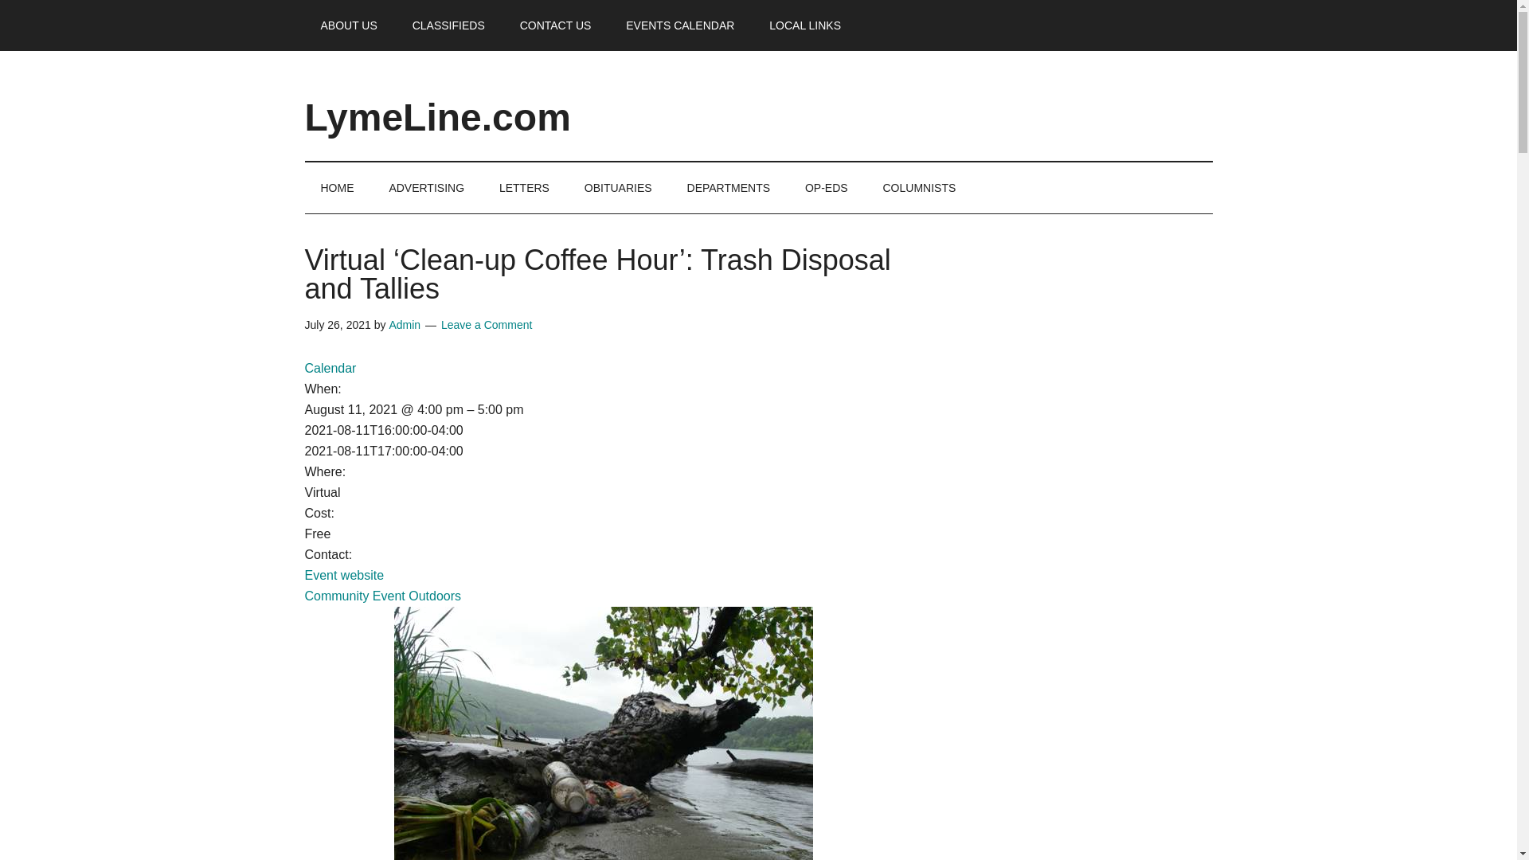  I want to click on 3rd party ad content, so click(1044, 615).